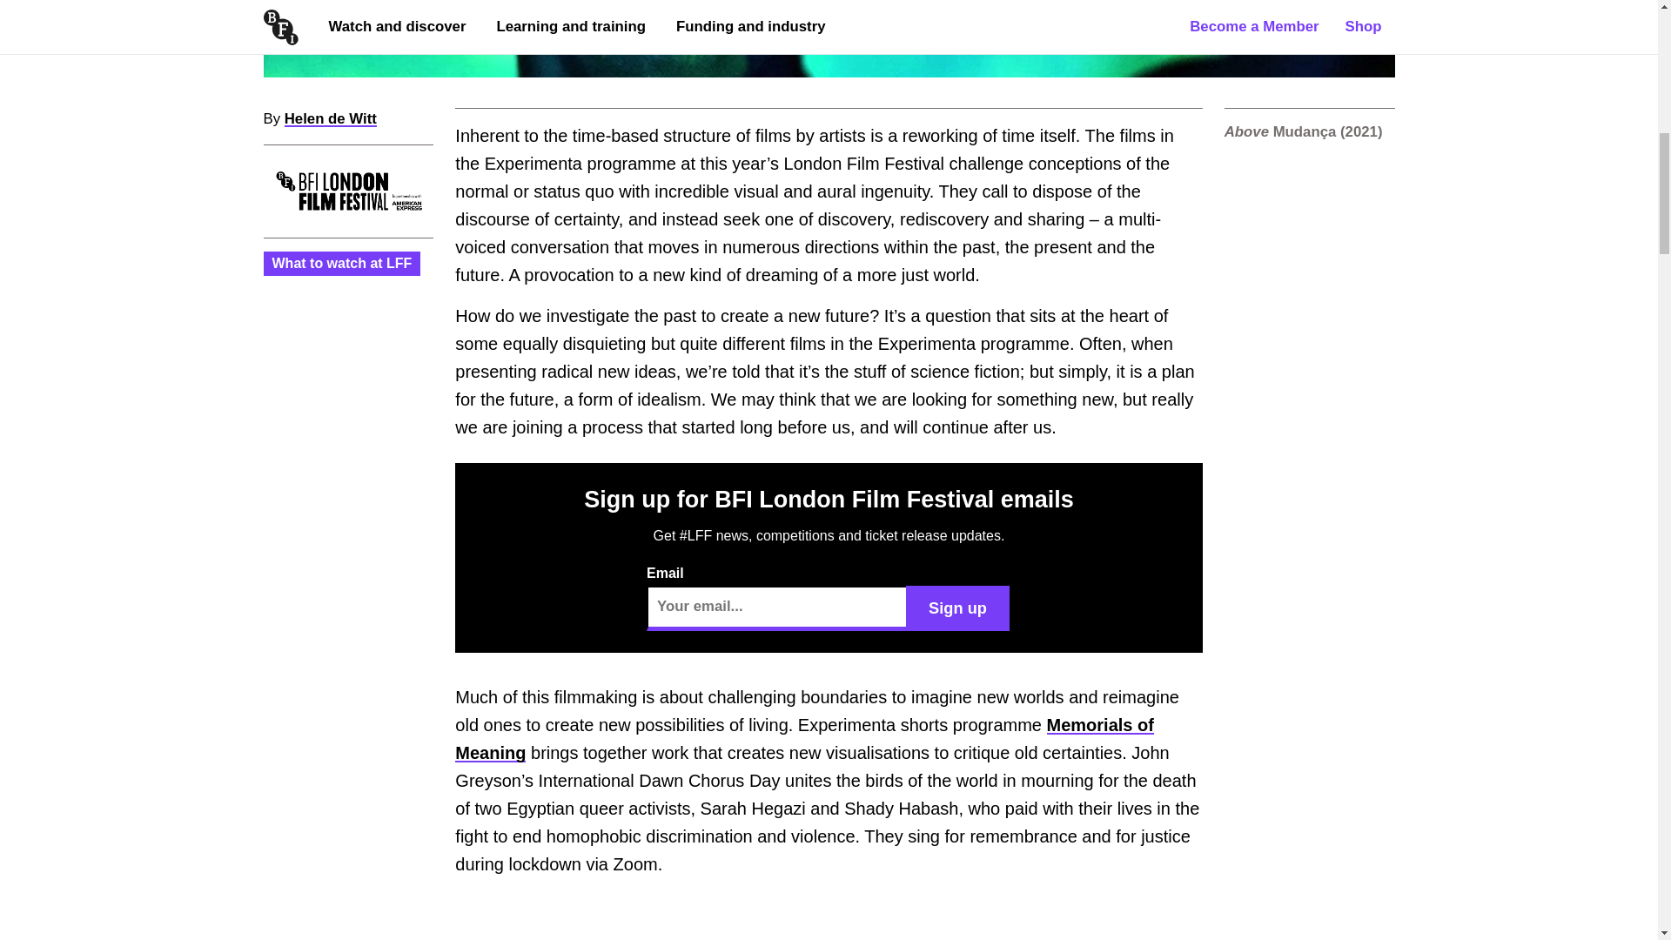 The image size is (1671, 940). What do you see at coordinates (957, 608) in the screenshot?
I see `Sign up` at bounding box center [957, 608].